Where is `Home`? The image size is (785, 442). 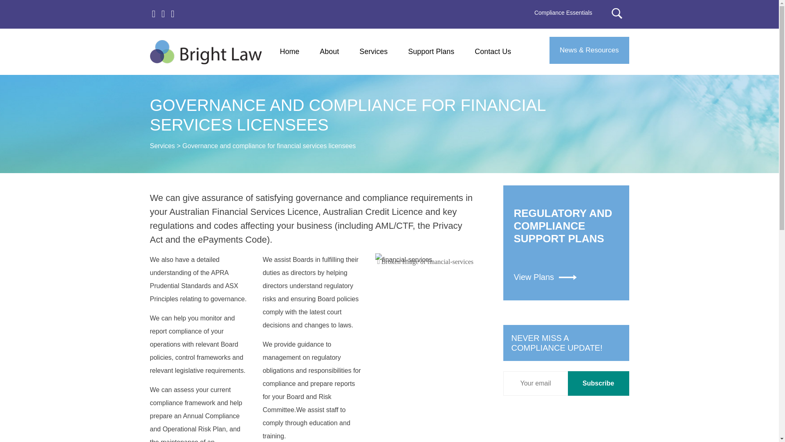
Home is located at coordinates (329, 52).